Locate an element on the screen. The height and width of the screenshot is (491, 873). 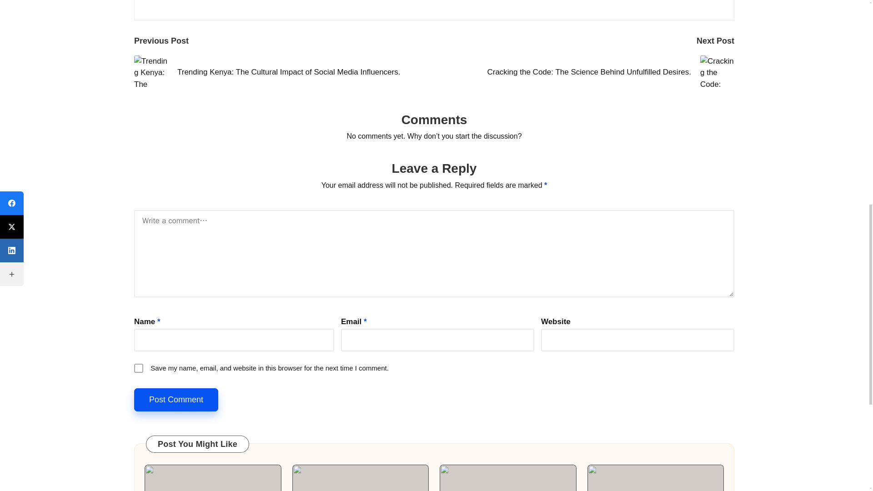
Cracking the Code: The Science Behind Unfulfilled Desires. is located at coordinates (584, 72).